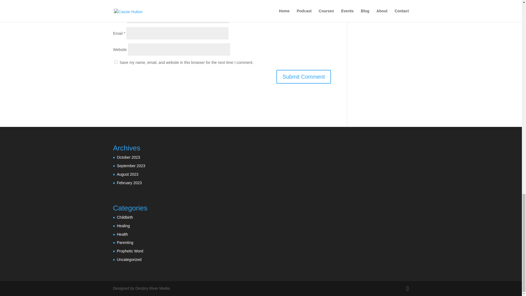  What do you see at coordinates (122, 234) in the screenshot?
I see `Health` at bounding box center [122, 234].